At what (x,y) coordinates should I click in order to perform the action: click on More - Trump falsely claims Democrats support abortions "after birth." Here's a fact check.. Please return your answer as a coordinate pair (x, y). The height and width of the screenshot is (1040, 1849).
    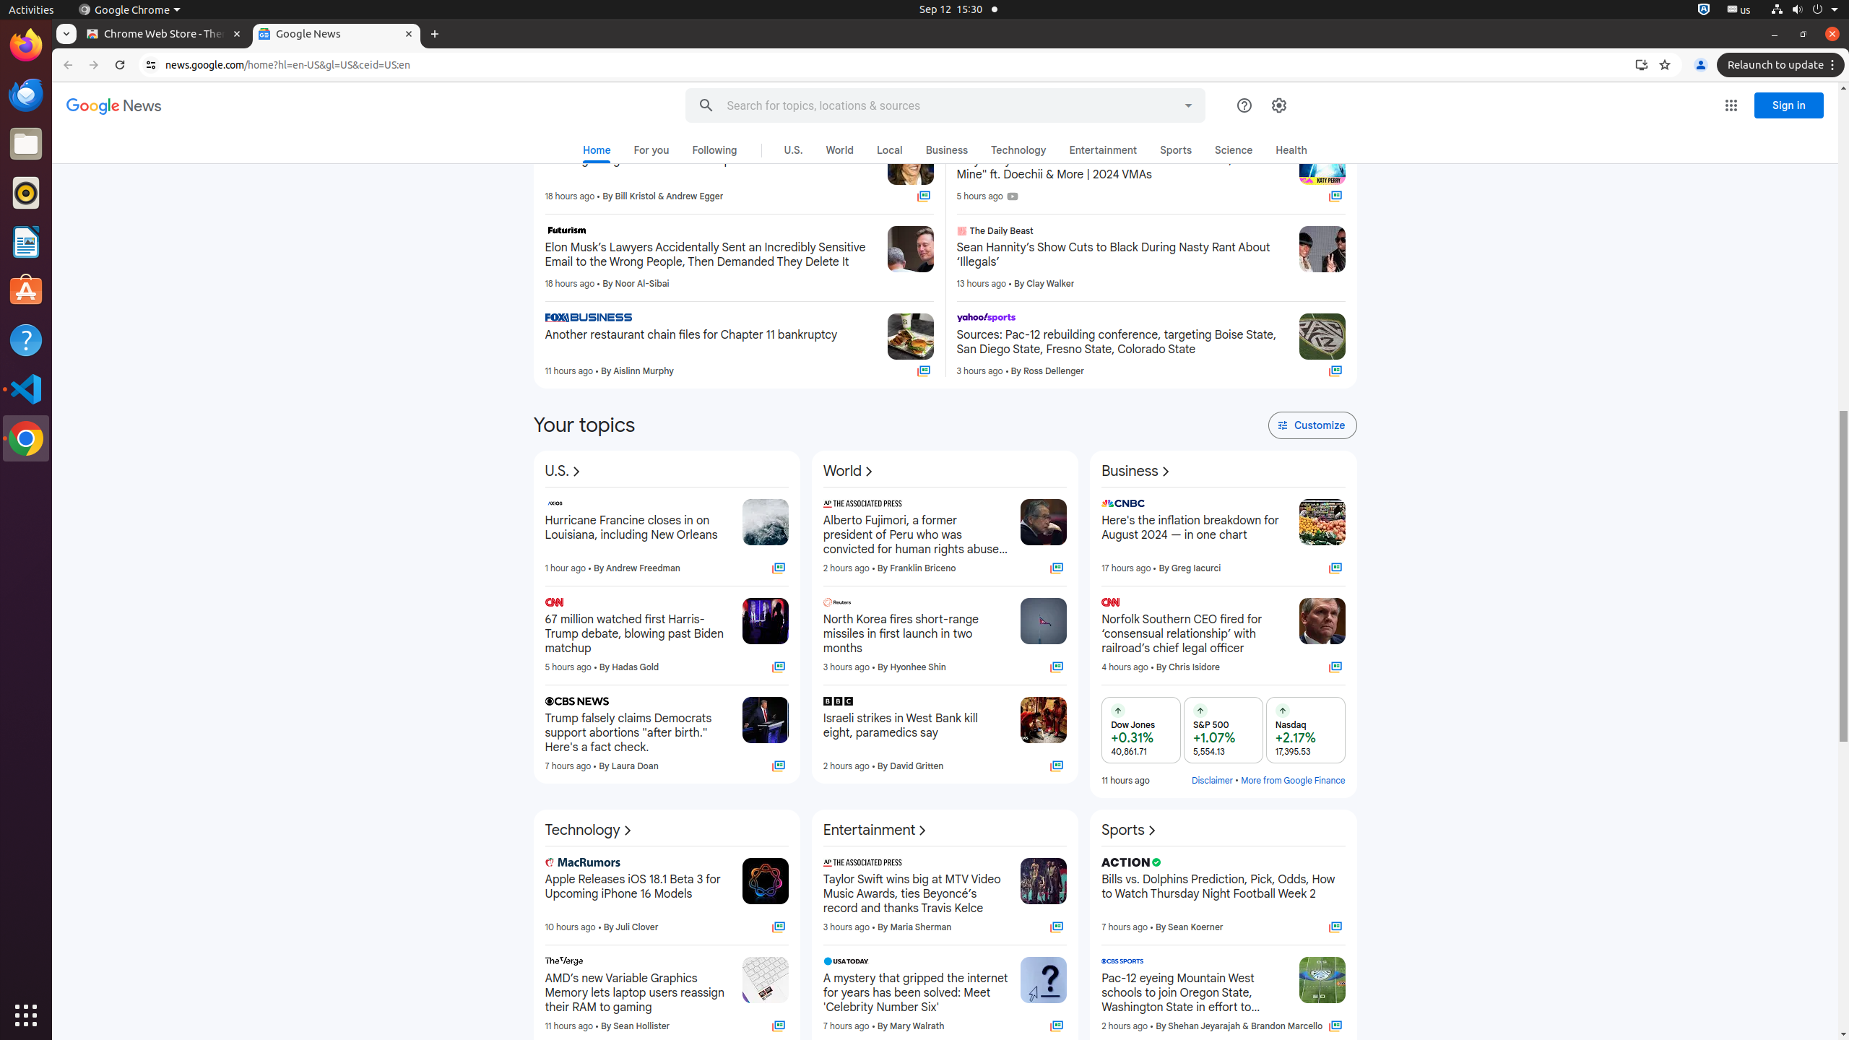
    Looking at the image, I should click on (727, 703).